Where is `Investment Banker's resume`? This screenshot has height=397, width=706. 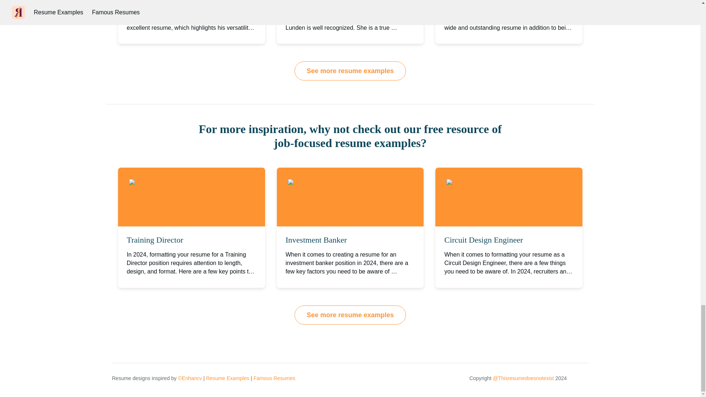 Investment Banker's resume is located at coordinates (331, 182).